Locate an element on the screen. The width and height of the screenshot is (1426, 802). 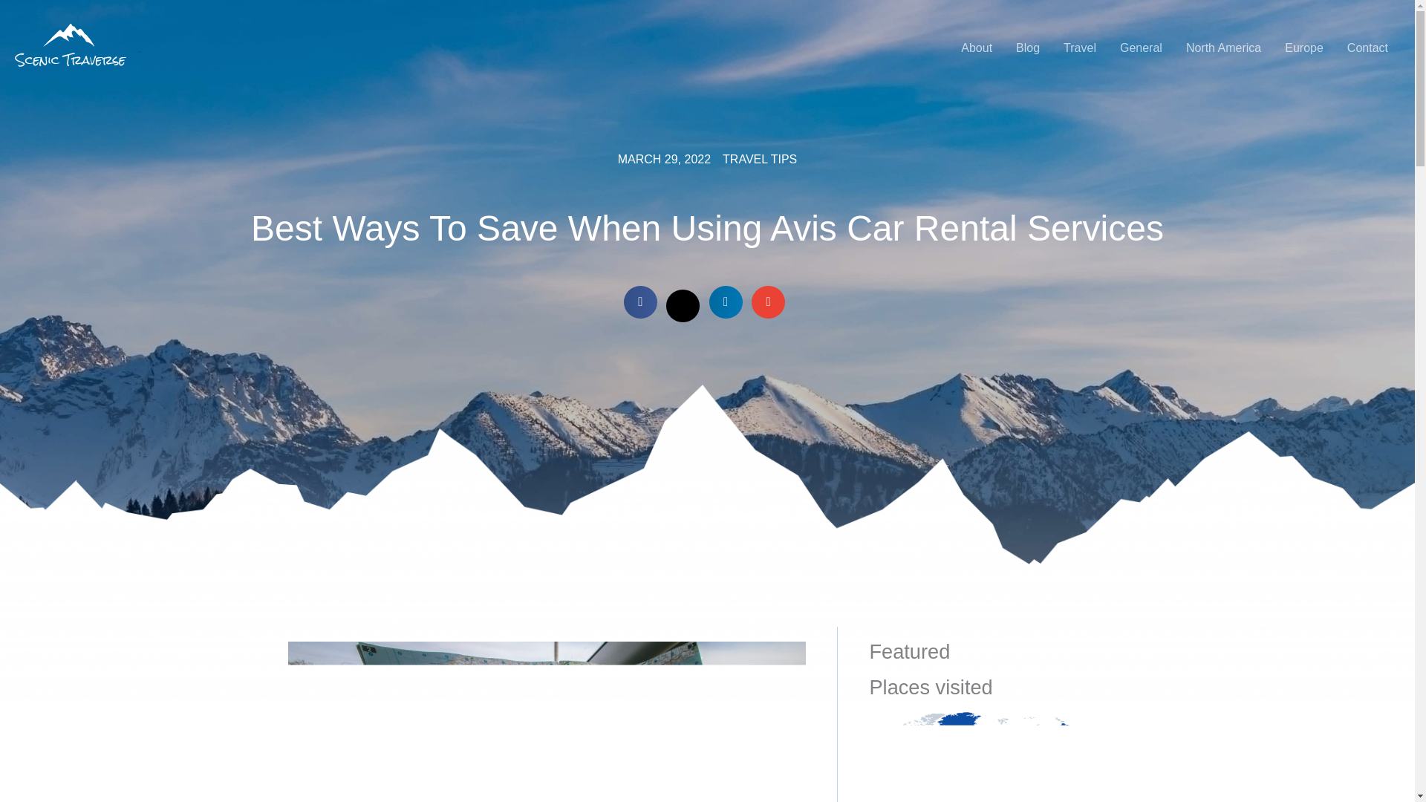
TRAVEL TIPS is located at coordinates (760, 159).